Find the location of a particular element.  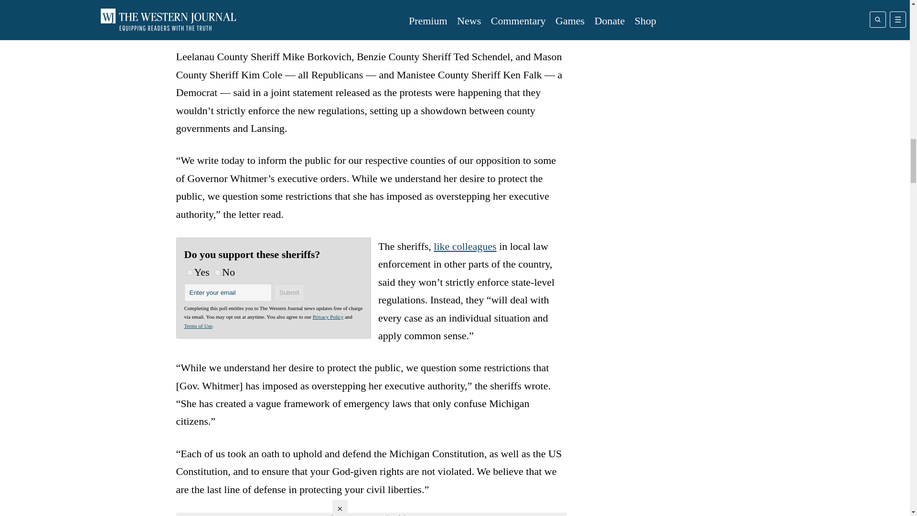

Submit is located at coordinates (289, 292).